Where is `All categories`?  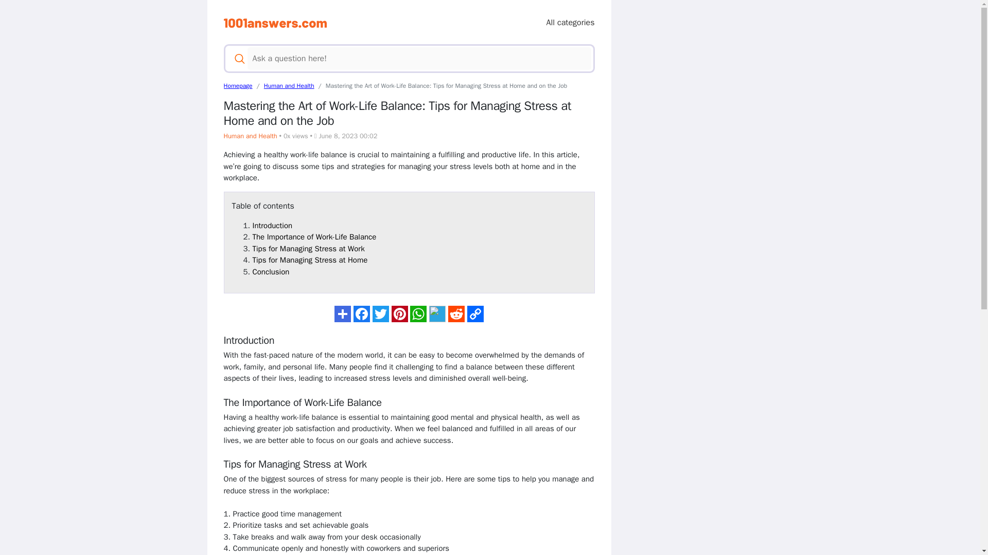 All categories is located at coordinates (570, 23).